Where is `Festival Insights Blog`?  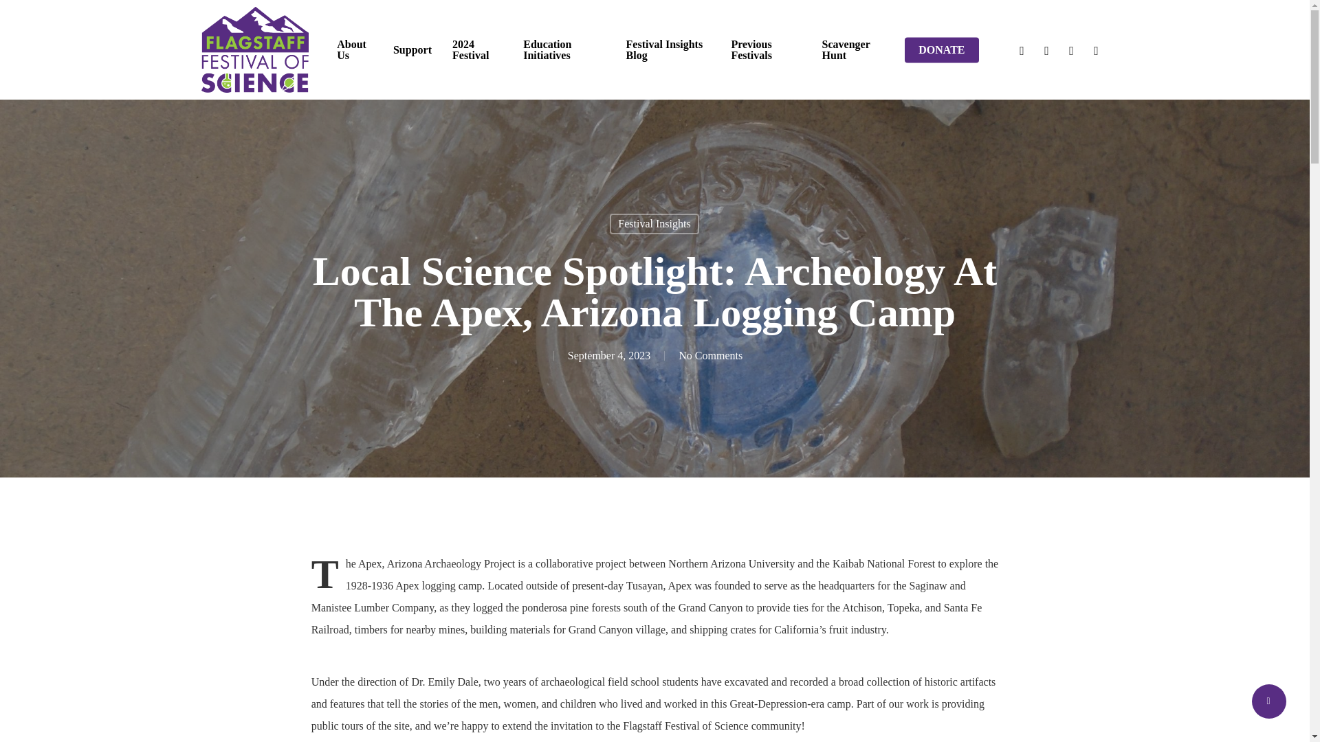 Festival Insights Blog is located at coordinates (668, 49).